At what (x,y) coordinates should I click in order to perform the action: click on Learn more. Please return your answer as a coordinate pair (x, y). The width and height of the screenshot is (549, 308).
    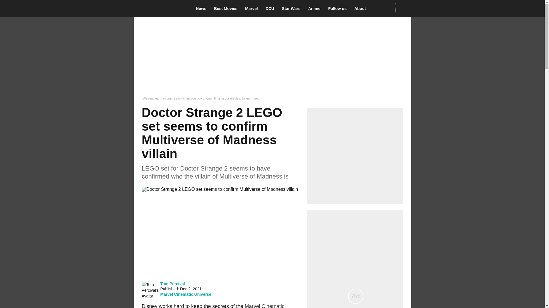
    Looking at the image, I should click on (250, 98).